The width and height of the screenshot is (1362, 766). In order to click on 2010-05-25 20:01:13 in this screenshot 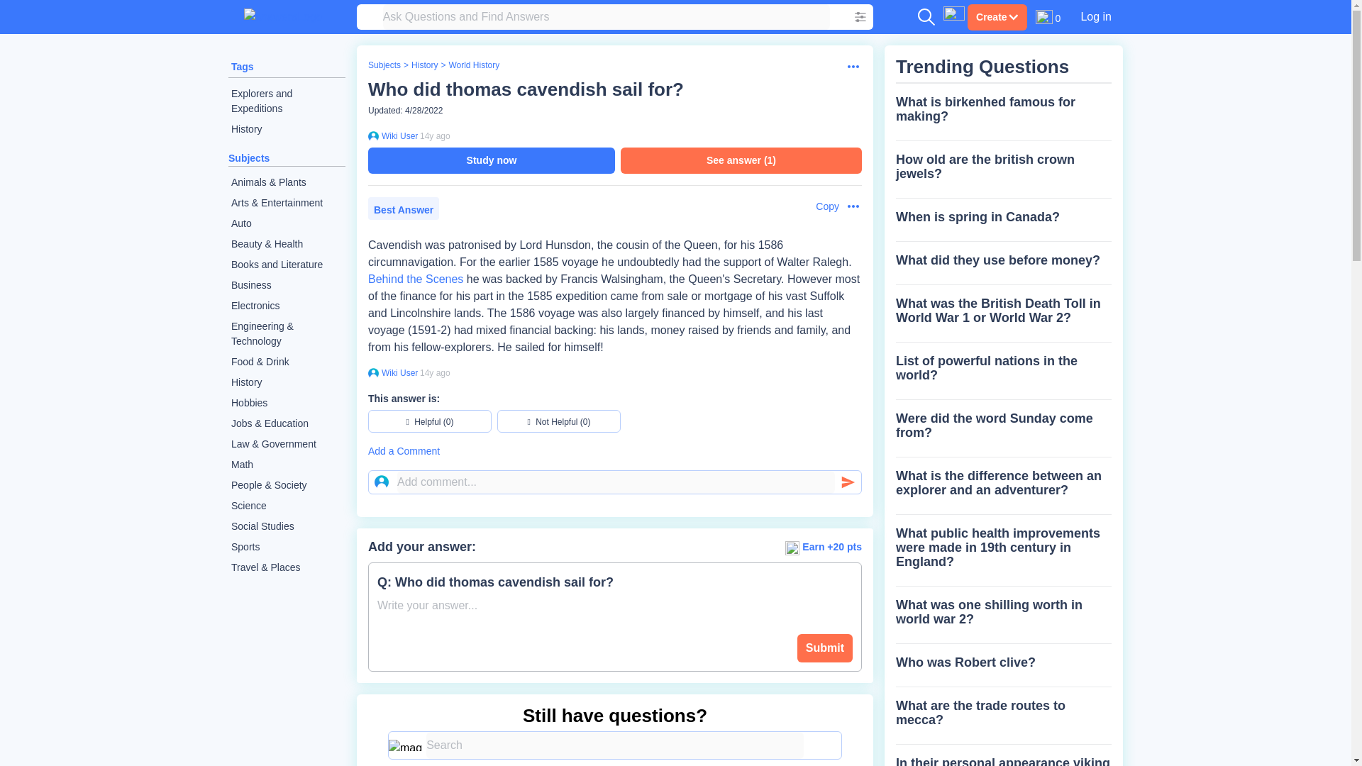, I will do `click(435, 373)`.